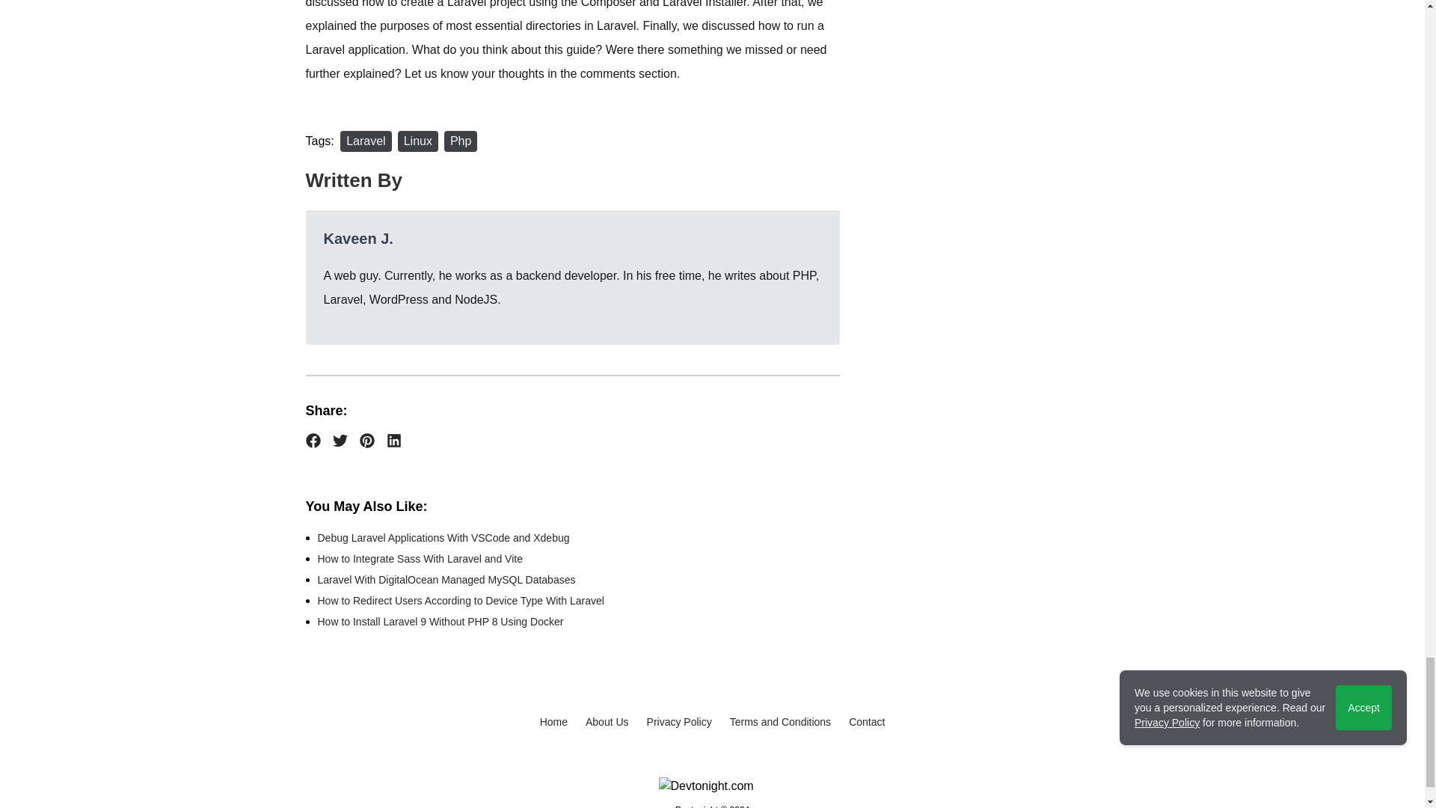 The image size is (1436, 808). Describe the element at coordinates (420, 558) in the screenshot. I see `How to Integrate Sass With Laravel and Vite` at that location.